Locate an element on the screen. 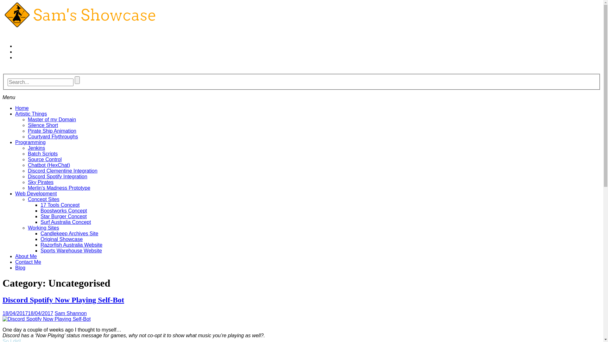 This screenshot has height=342, width=608. Skip to content is located at coordinates (3, 3).